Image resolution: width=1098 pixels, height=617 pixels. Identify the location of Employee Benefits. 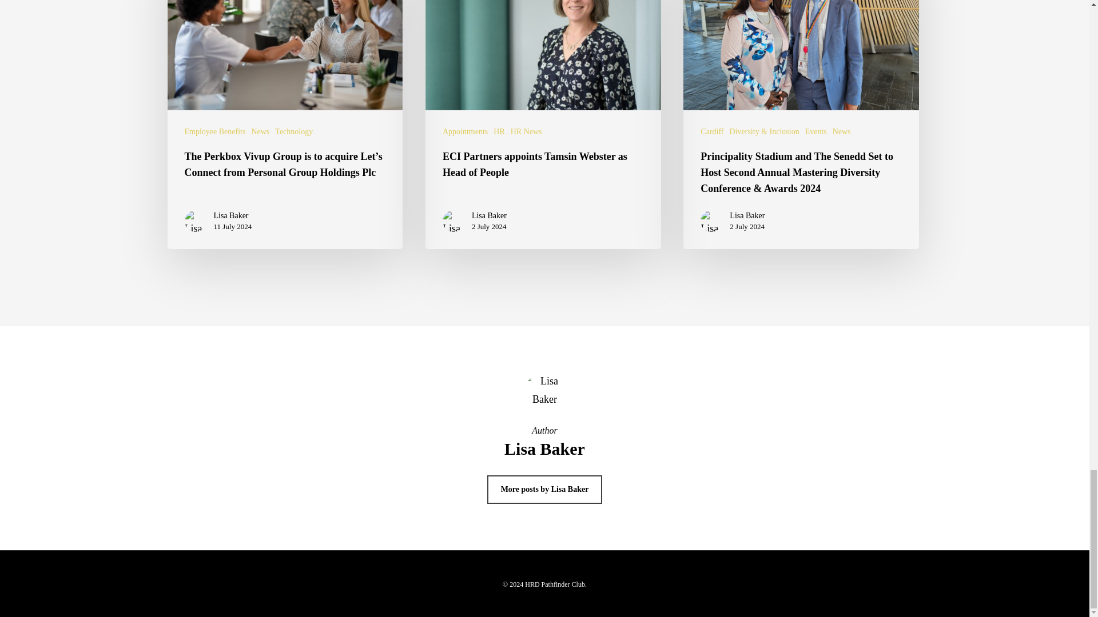
(214, 131).